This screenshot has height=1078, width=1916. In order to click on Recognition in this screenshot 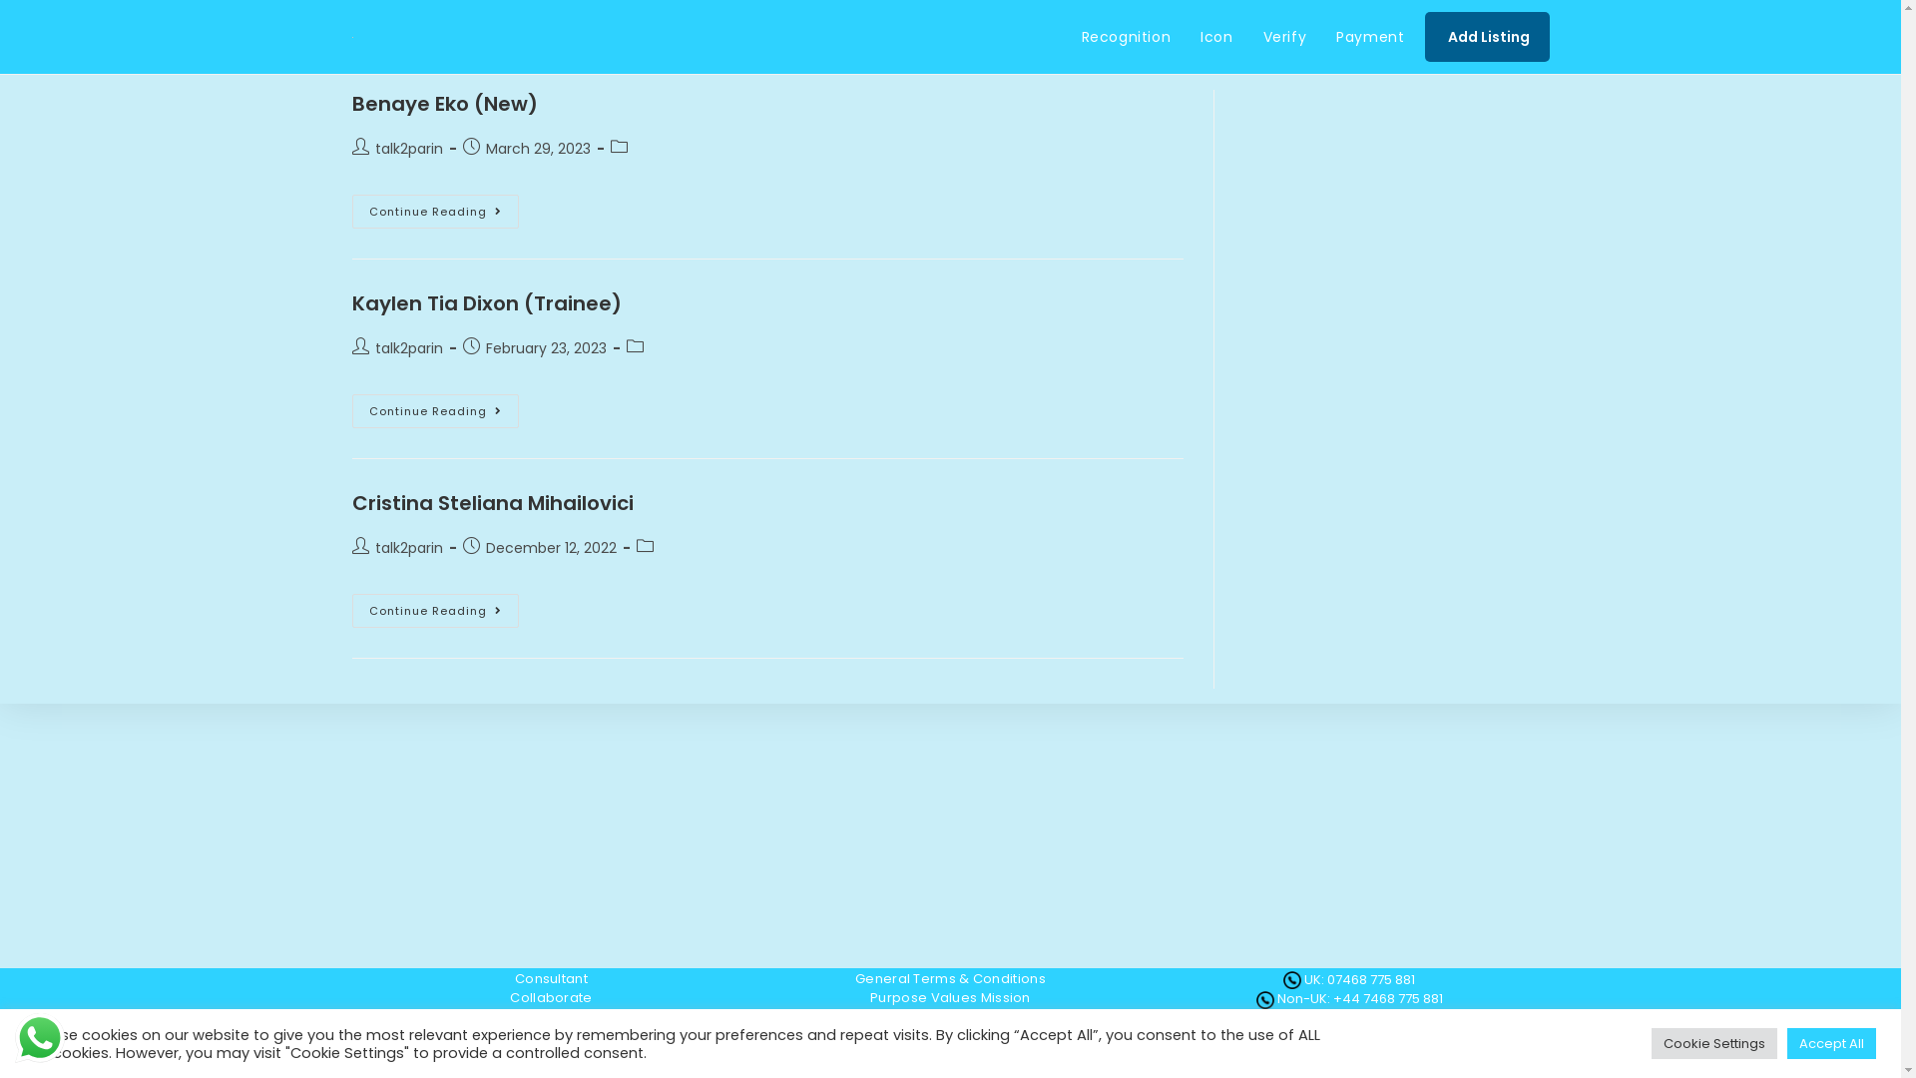, I will do `click(1127, 37)`.